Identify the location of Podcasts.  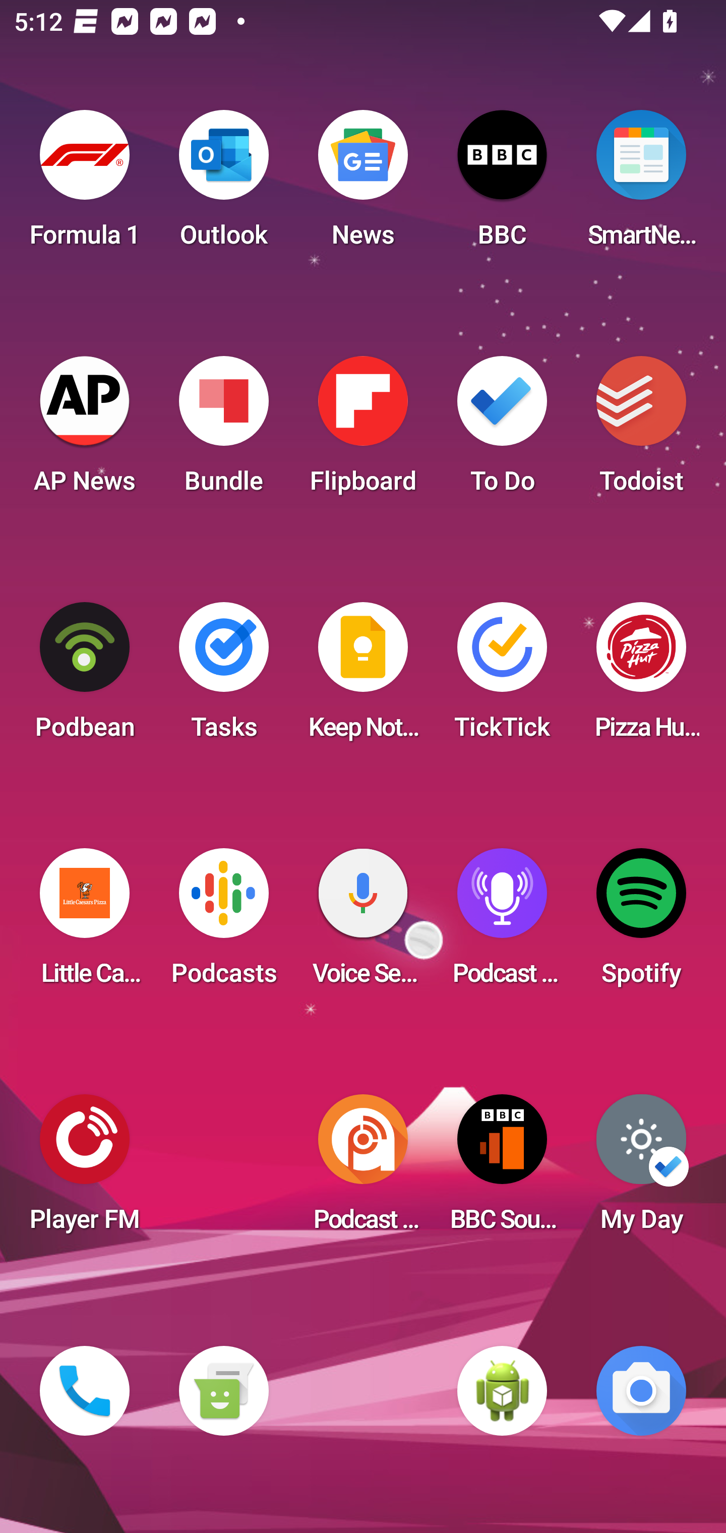
(223, 923).